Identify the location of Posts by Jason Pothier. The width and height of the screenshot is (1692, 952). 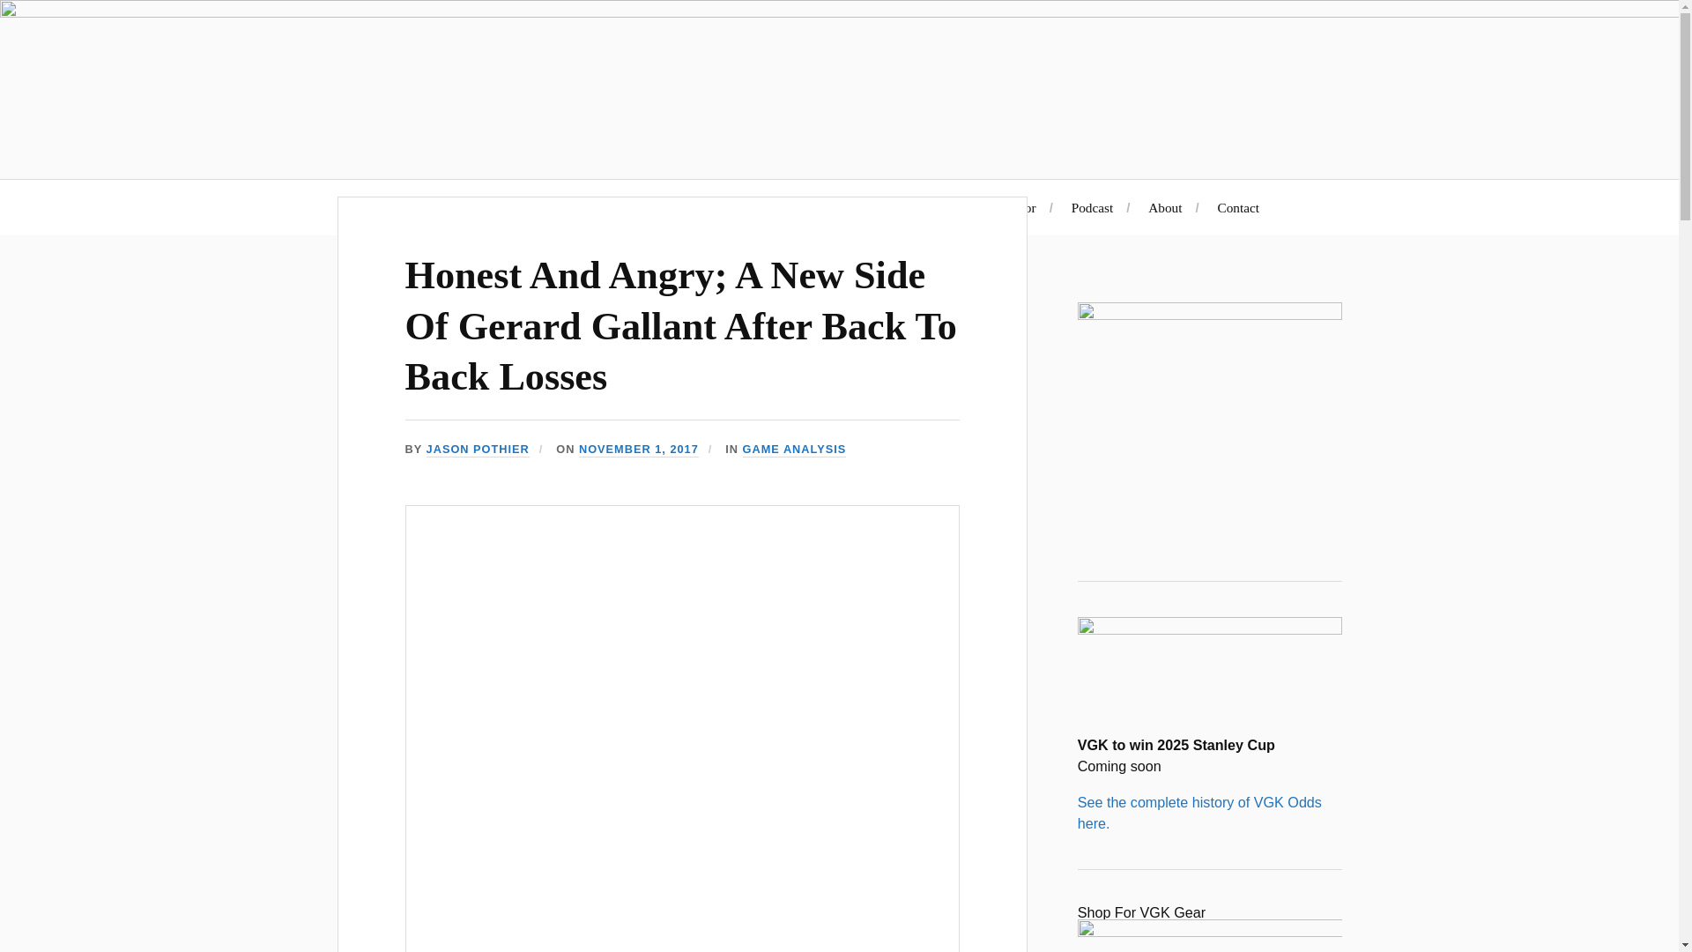
(478, 450).